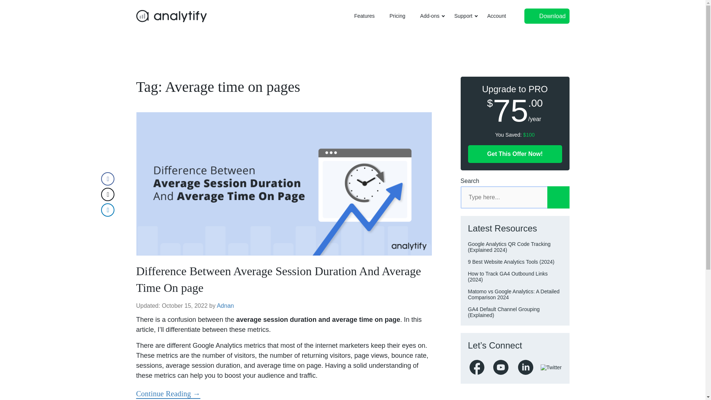 The width and height of the screenshot is (711, 400). What do you see at coordinates (430, 16) in the screenshot?
I see `Add-ons` at bounding box center [430, 16].